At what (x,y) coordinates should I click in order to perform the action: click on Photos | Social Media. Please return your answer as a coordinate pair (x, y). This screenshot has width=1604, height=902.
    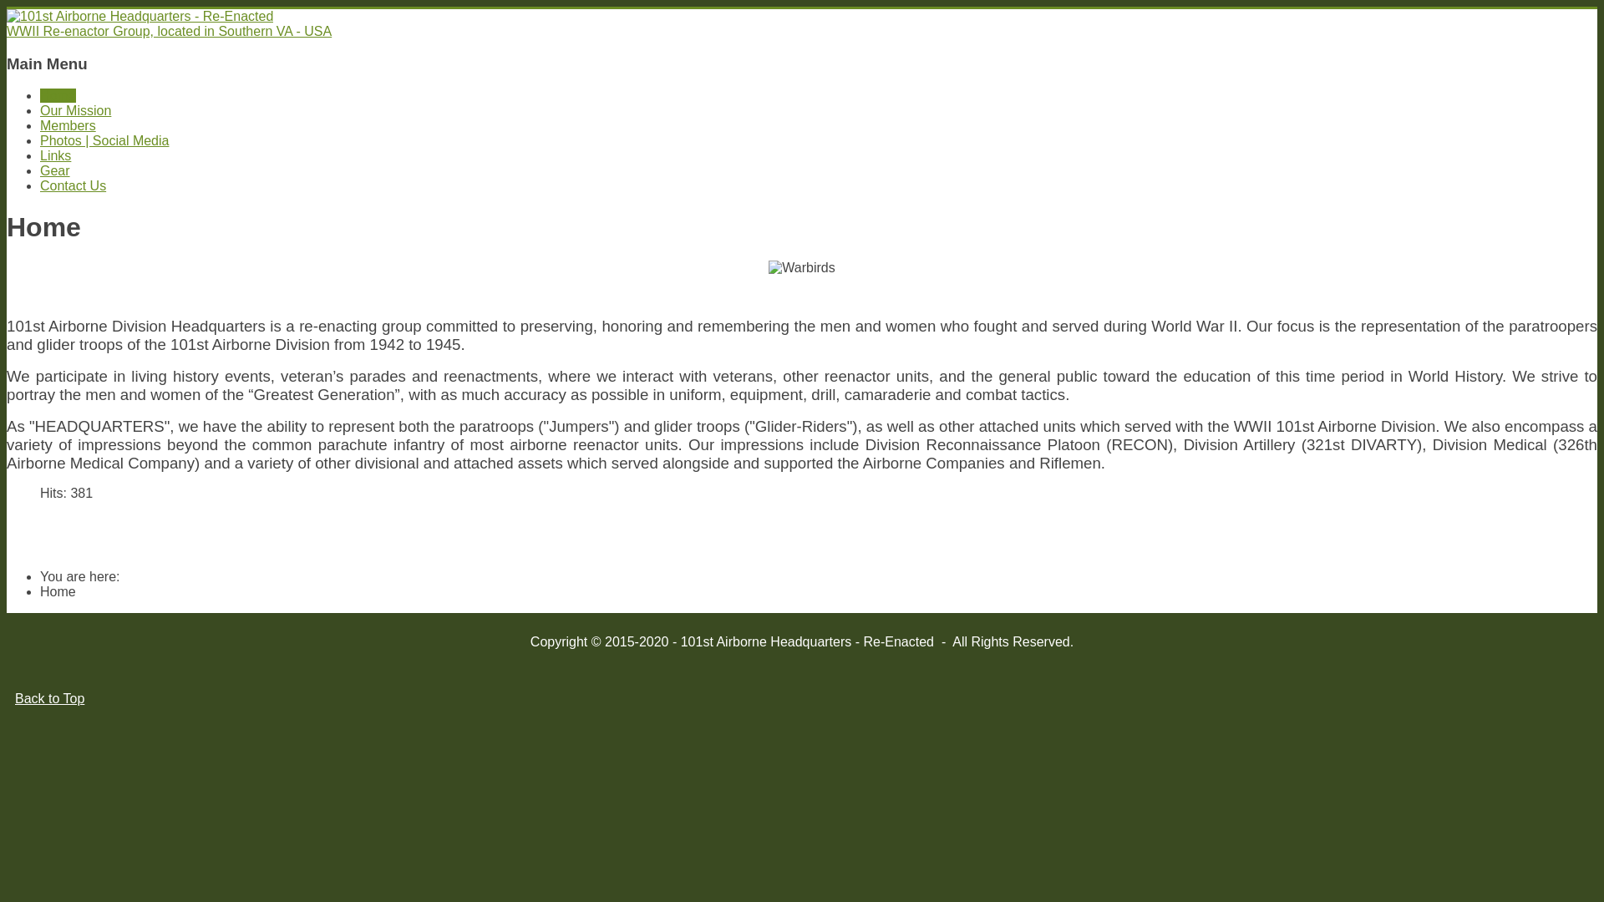
    Looking at the image, I should click on (104, 140).